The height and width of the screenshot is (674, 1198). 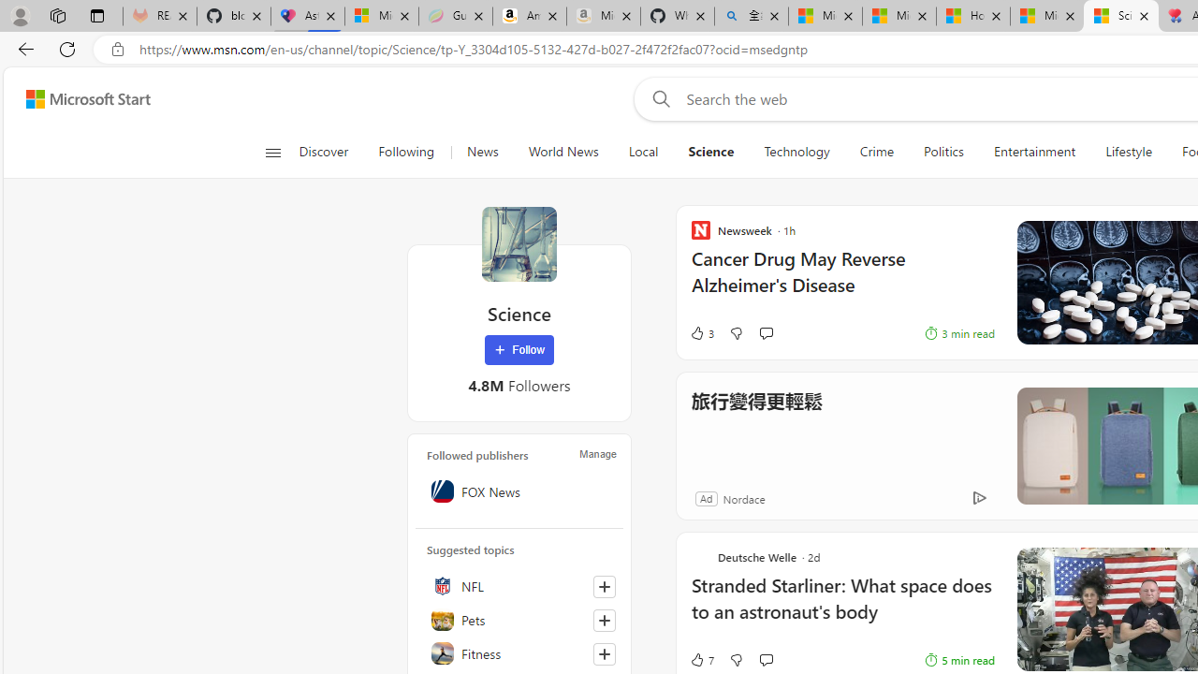 I want to click on Science, so click(x=519, y=243).